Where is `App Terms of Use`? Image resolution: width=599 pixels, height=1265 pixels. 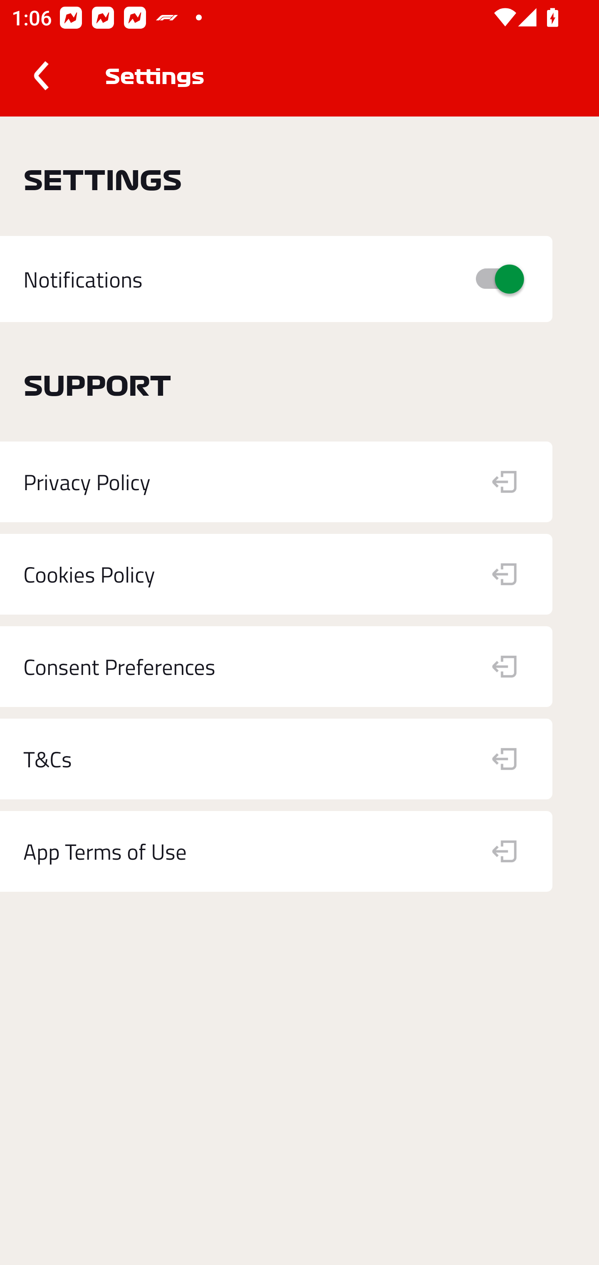 App Terms of Use is located at coordinates (276, 851).